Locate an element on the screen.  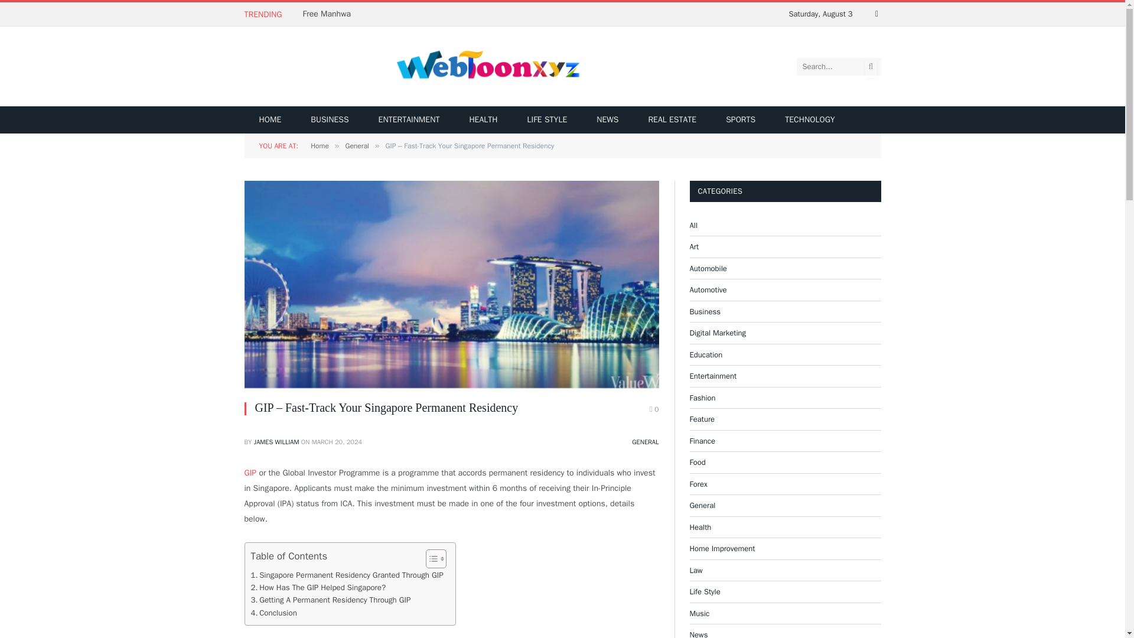
Free Manhwa is located at coordinates (330, 14).